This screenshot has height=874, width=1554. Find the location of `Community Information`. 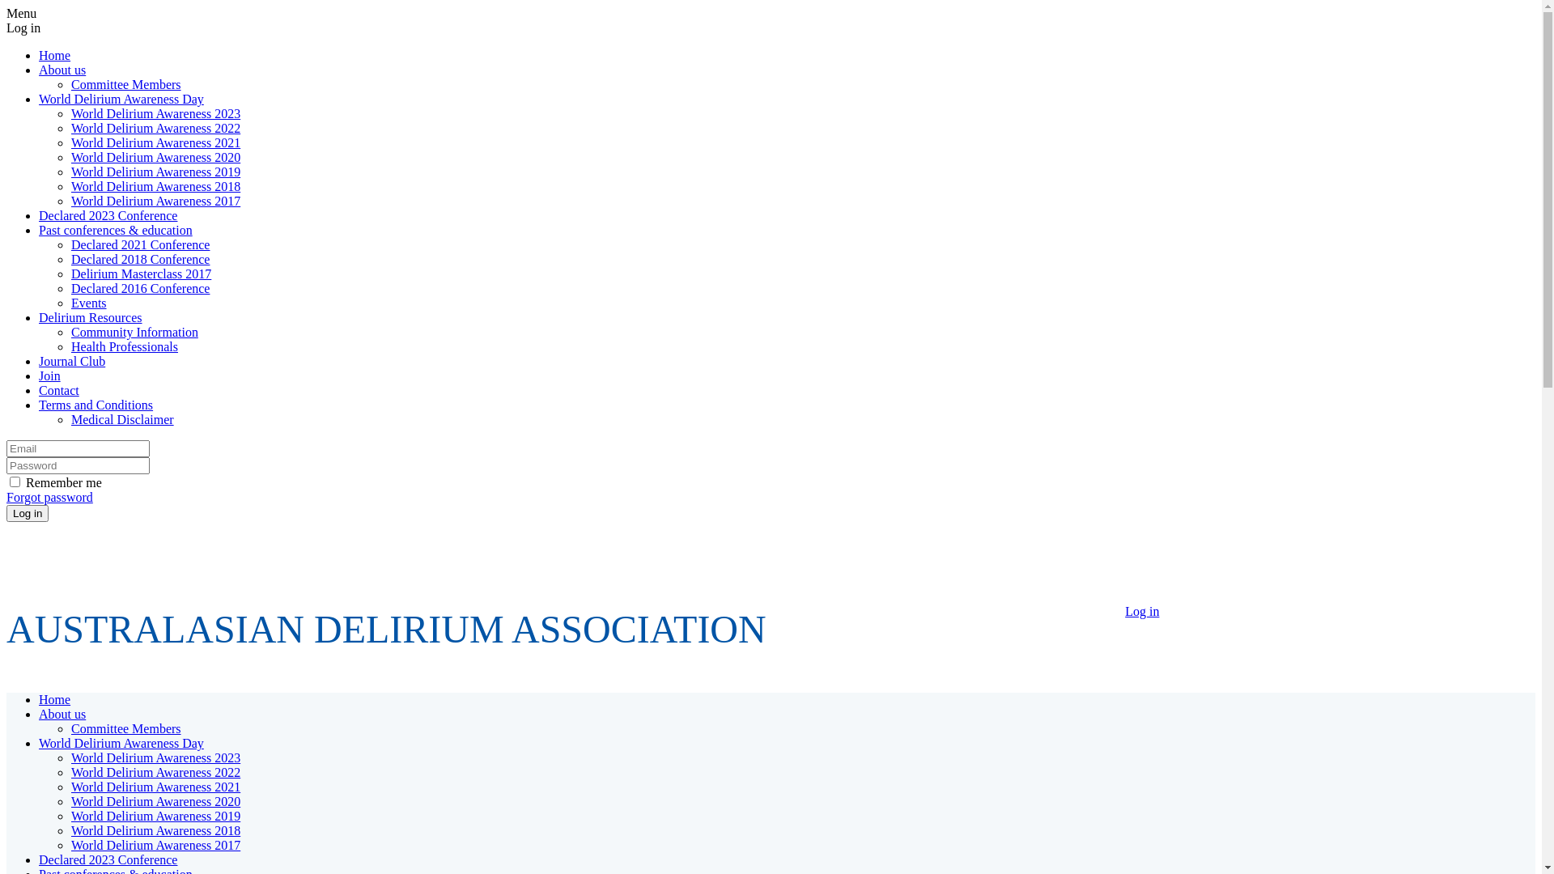

Community Information is located at coordinates (134, 332).